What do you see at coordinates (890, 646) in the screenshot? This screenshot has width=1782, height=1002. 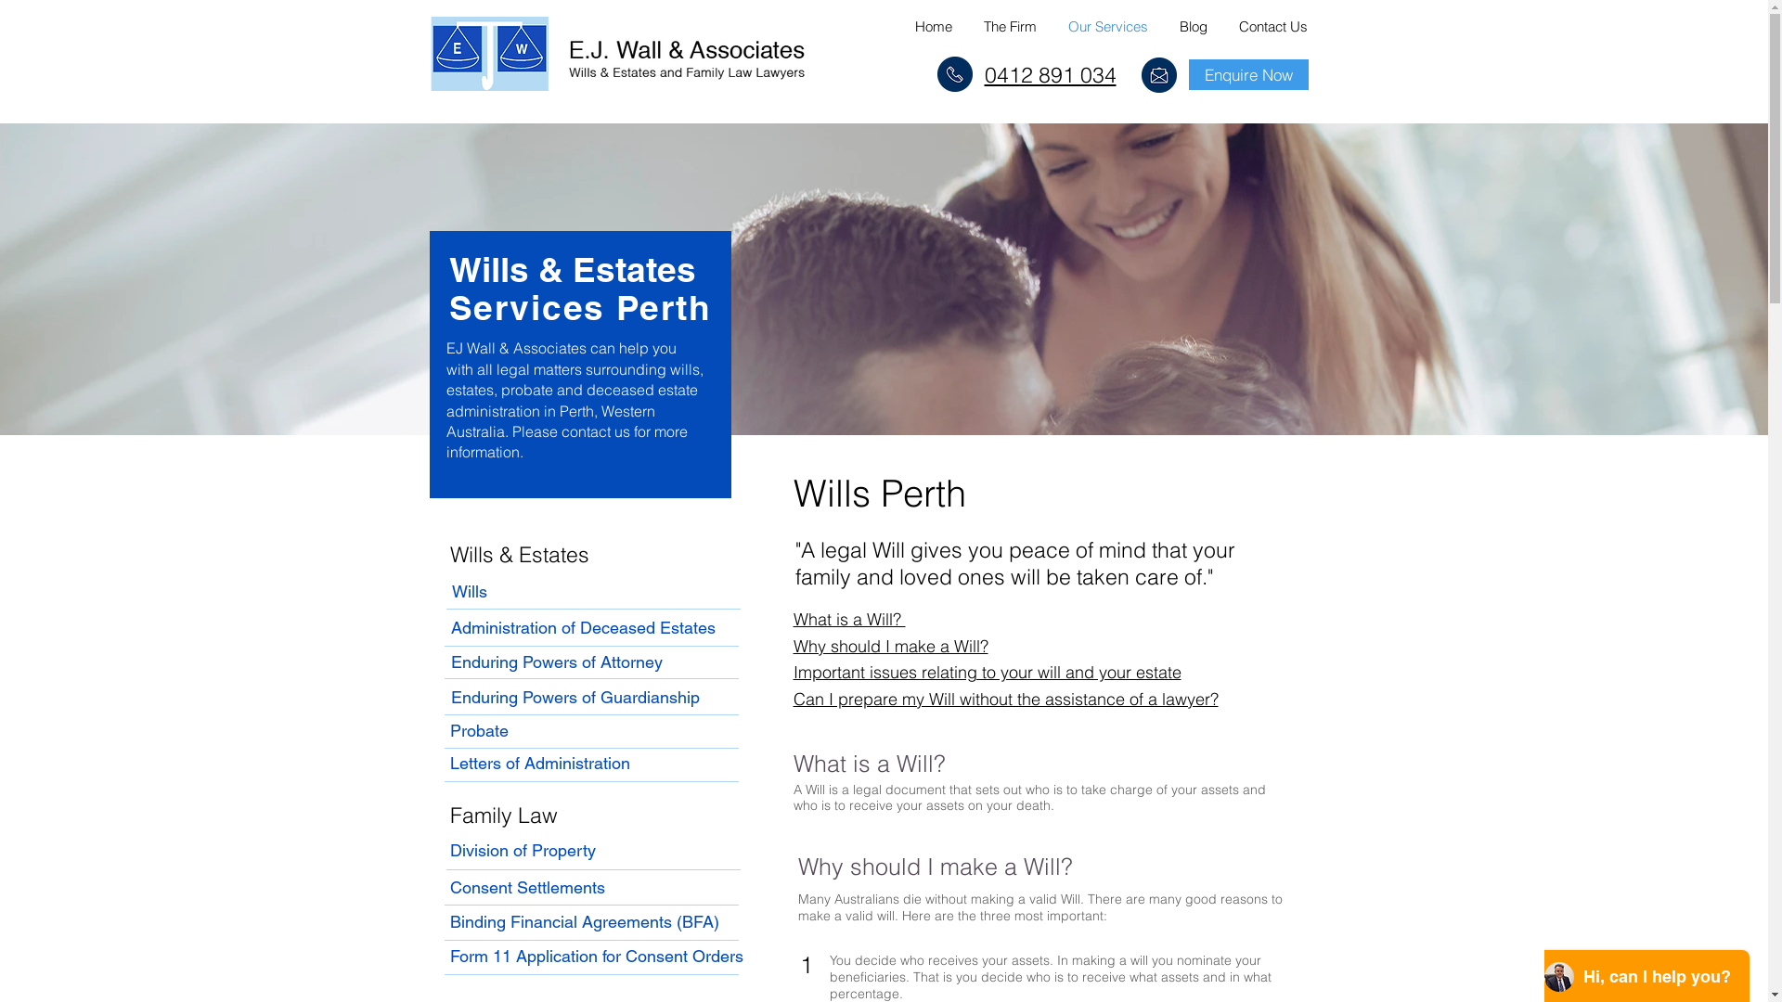 I see `Why should I make a Will?` at bounding box center [890, 646].